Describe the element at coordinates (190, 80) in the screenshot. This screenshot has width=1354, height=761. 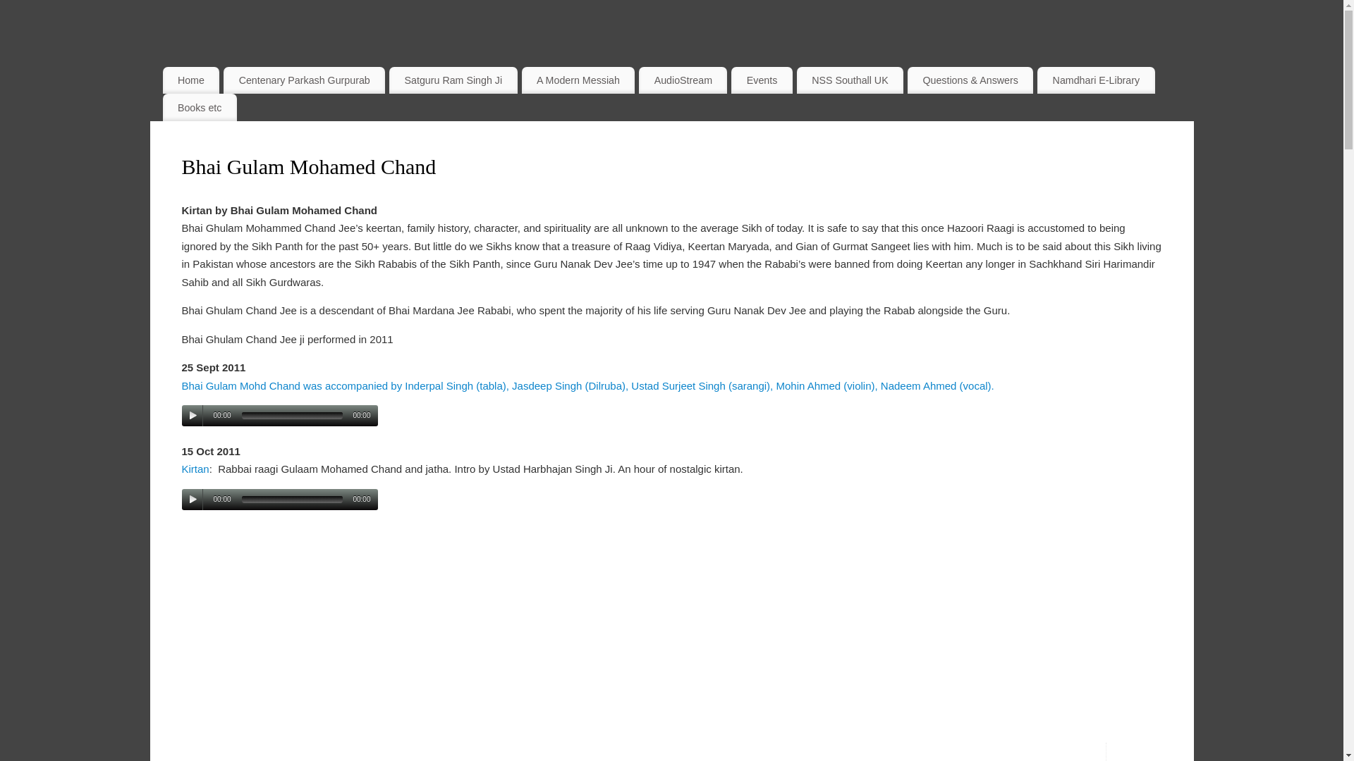
I see `Home` at that location.